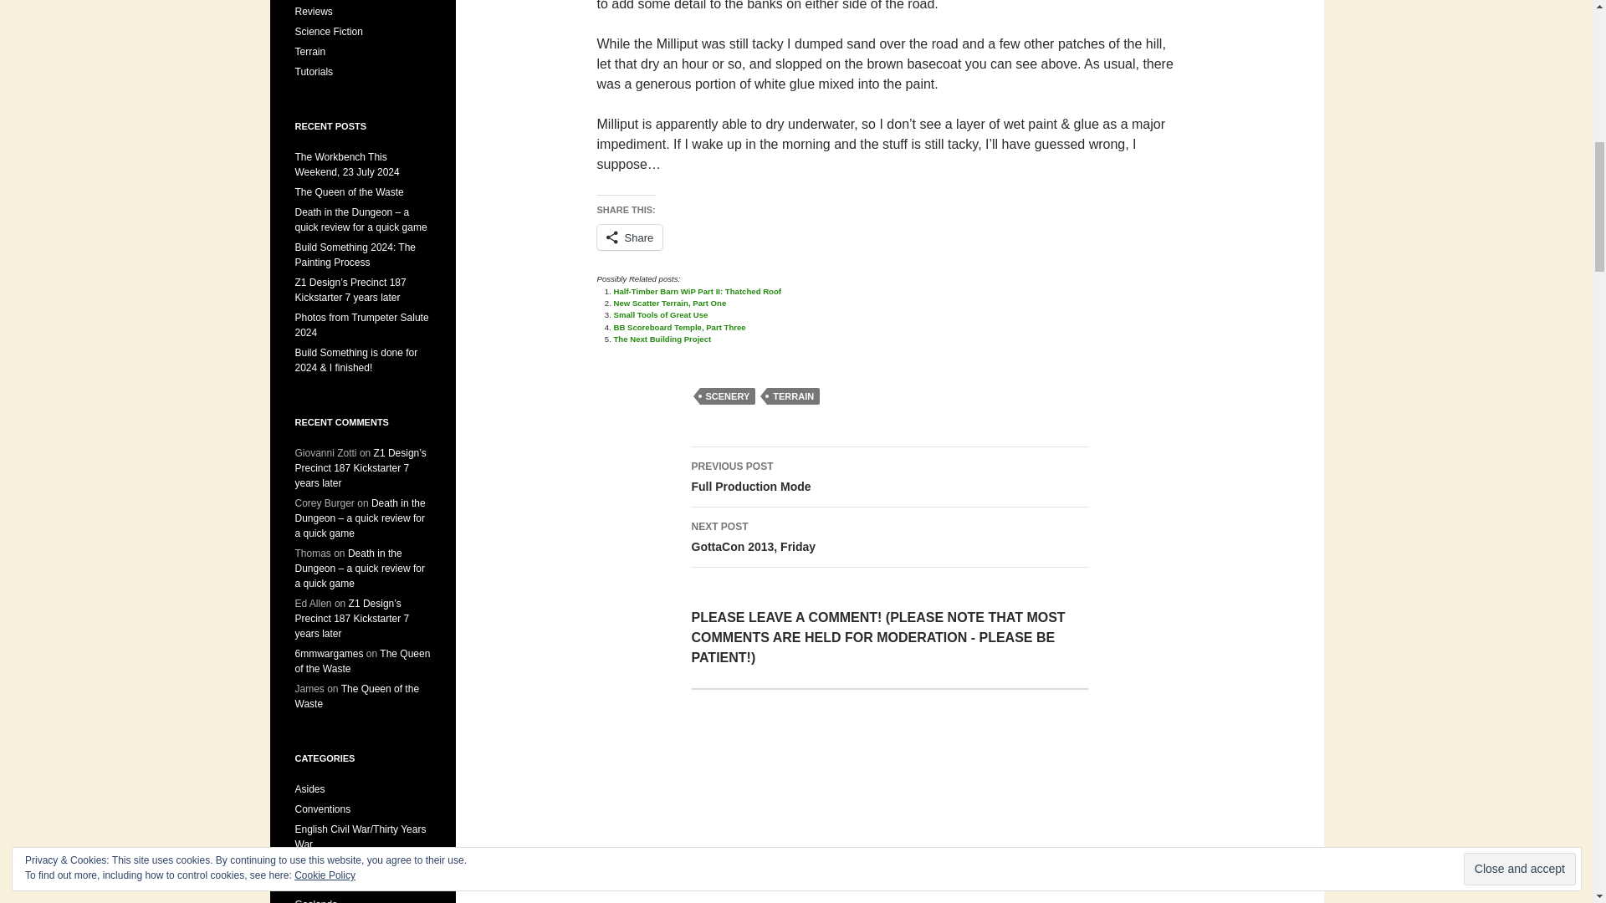  I want to click on New Scatter Terrain, Part One, so click(670, 303).